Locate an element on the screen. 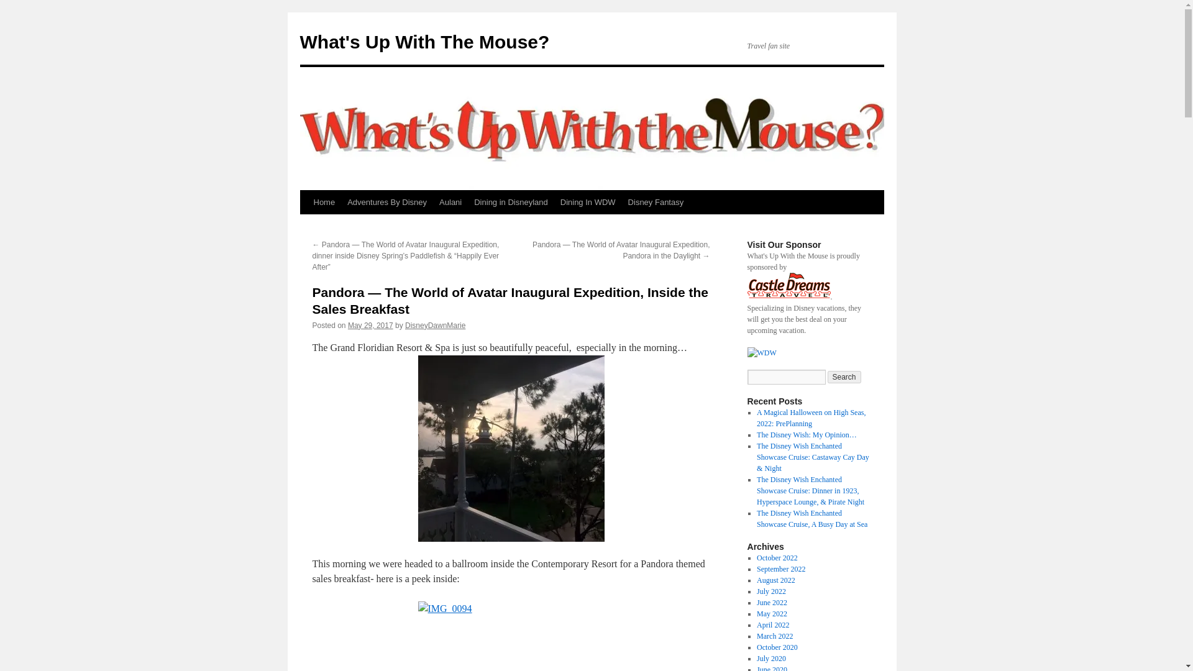 This screenshot has height=671, width=1193. Aulani is located at coordinates (450, 202).